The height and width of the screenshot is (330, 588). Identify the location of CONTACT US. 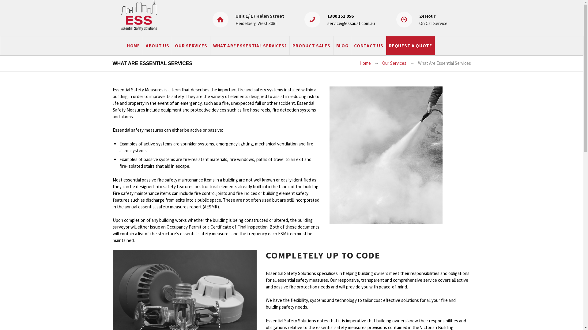
(368, 46).